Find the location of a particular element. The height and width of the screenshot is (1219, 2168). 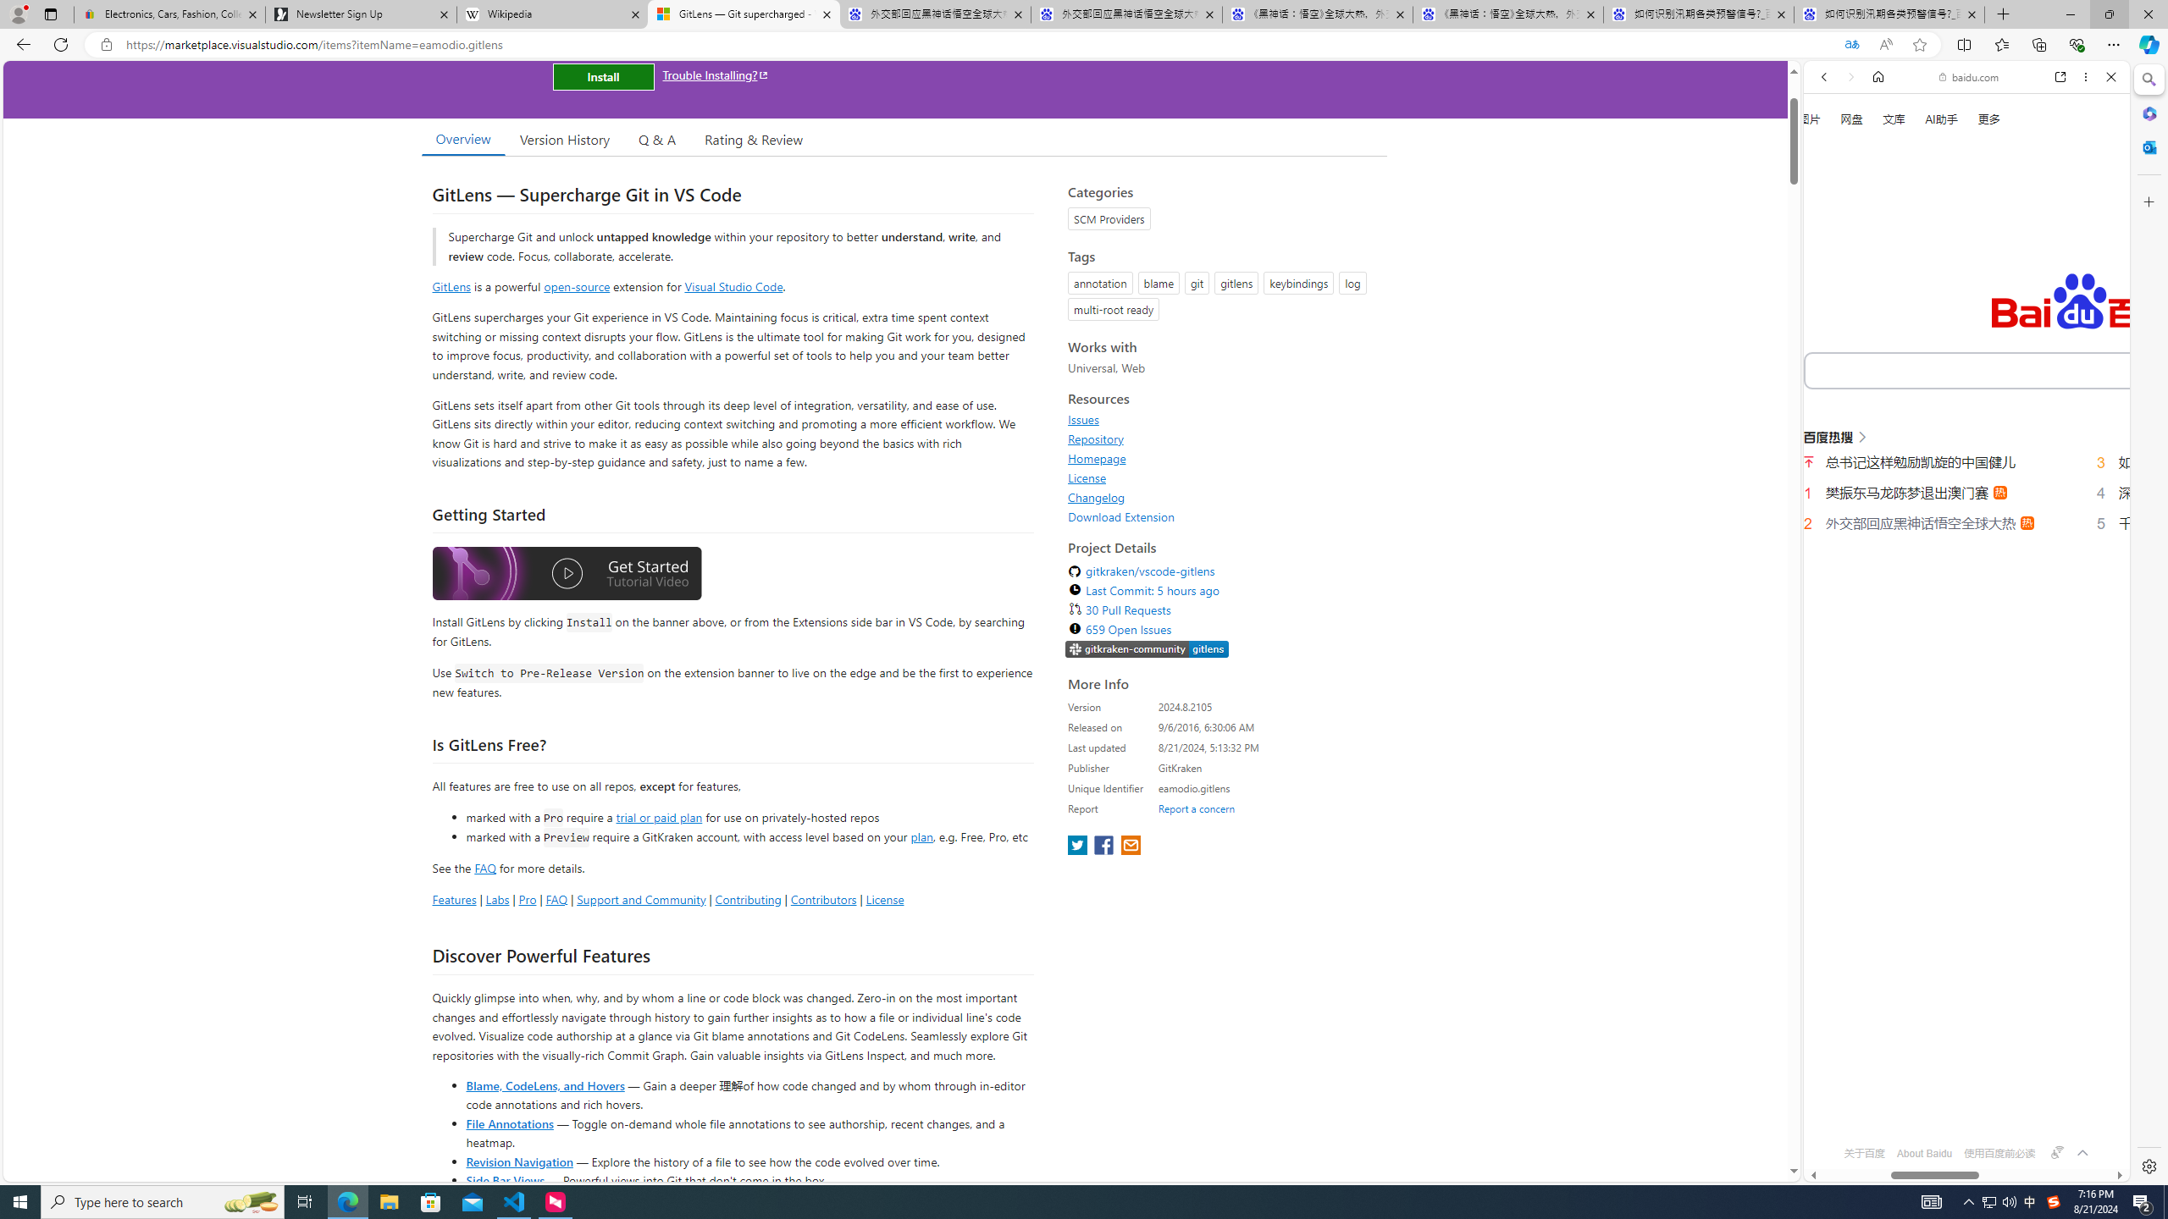

Search Filter, IMAGES is located at coordinates (1880, 286).